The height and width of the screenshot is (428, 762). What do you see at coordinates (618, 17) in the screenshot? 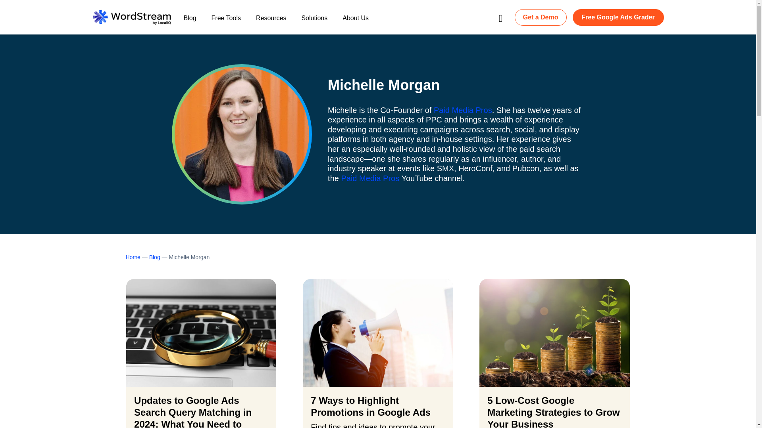
I see `Free Google Ads Grader` at bounding box center [618, 17].